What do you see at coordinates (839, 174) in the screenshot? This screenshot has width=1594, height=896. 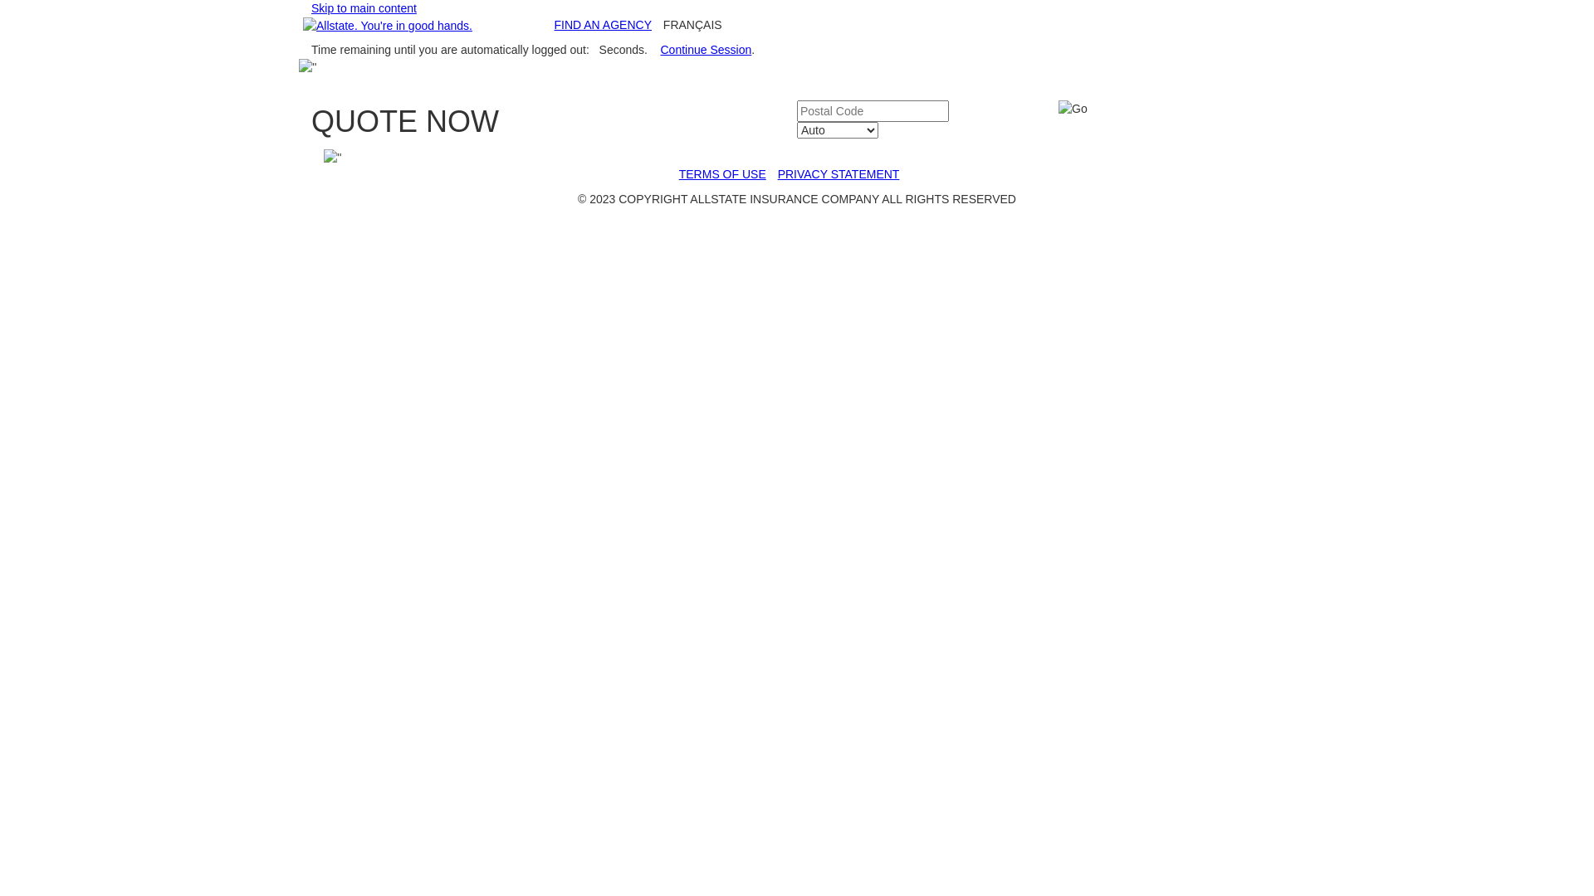 I see `PRIVACY STATEMENT` at bounding box center [839, 174].